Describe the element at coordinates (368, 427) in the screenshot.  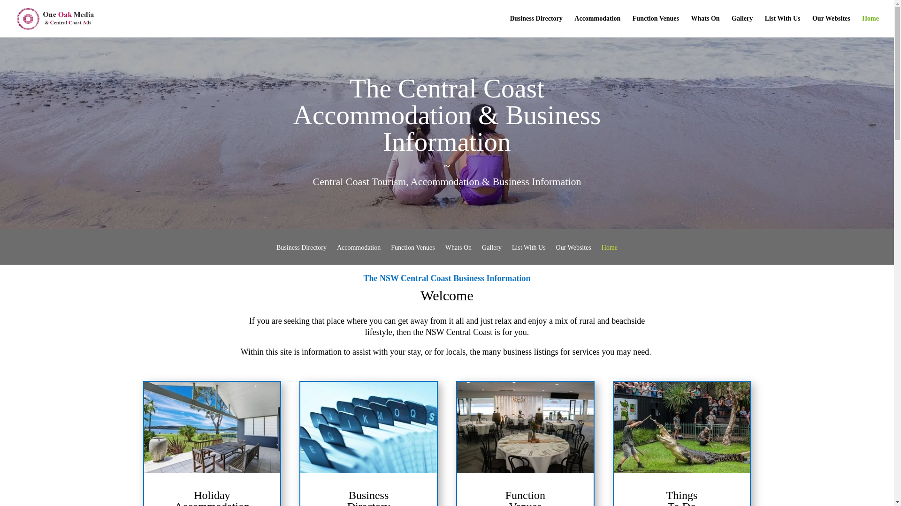
I see `Central Coast Business Listings` at that location.